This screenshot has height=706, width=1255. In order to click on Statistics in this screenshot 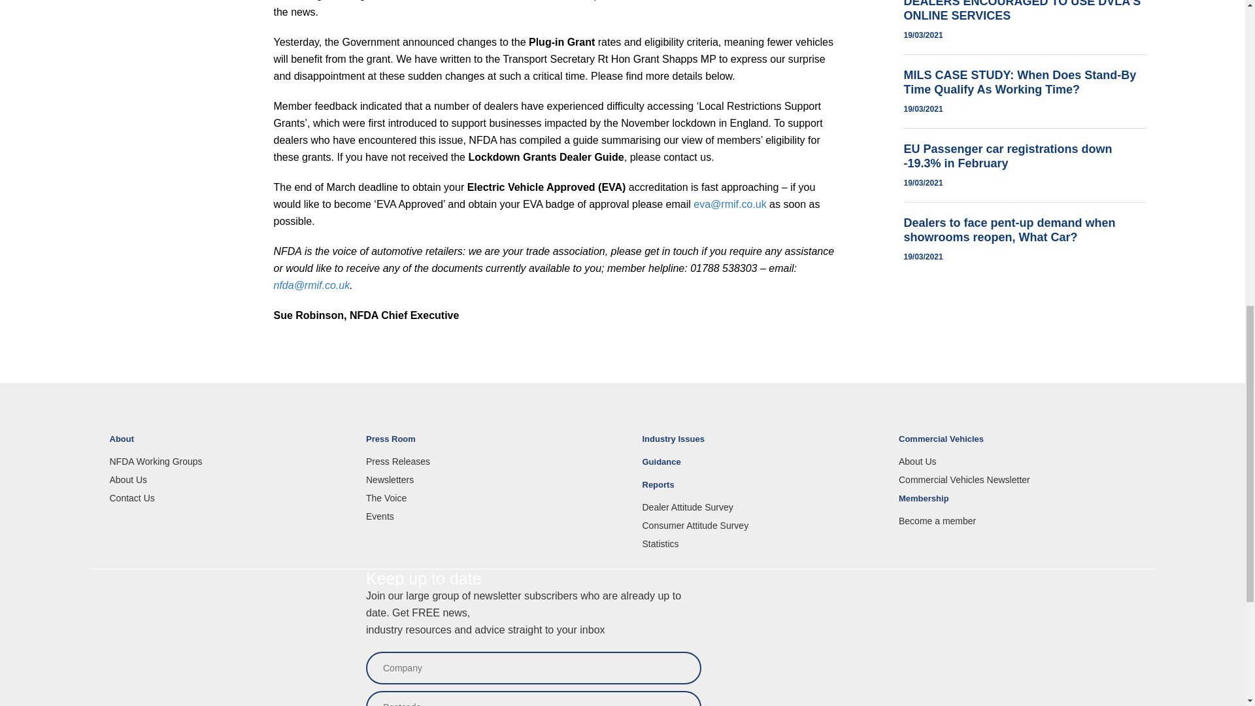, I will do `click(760, 544)`.